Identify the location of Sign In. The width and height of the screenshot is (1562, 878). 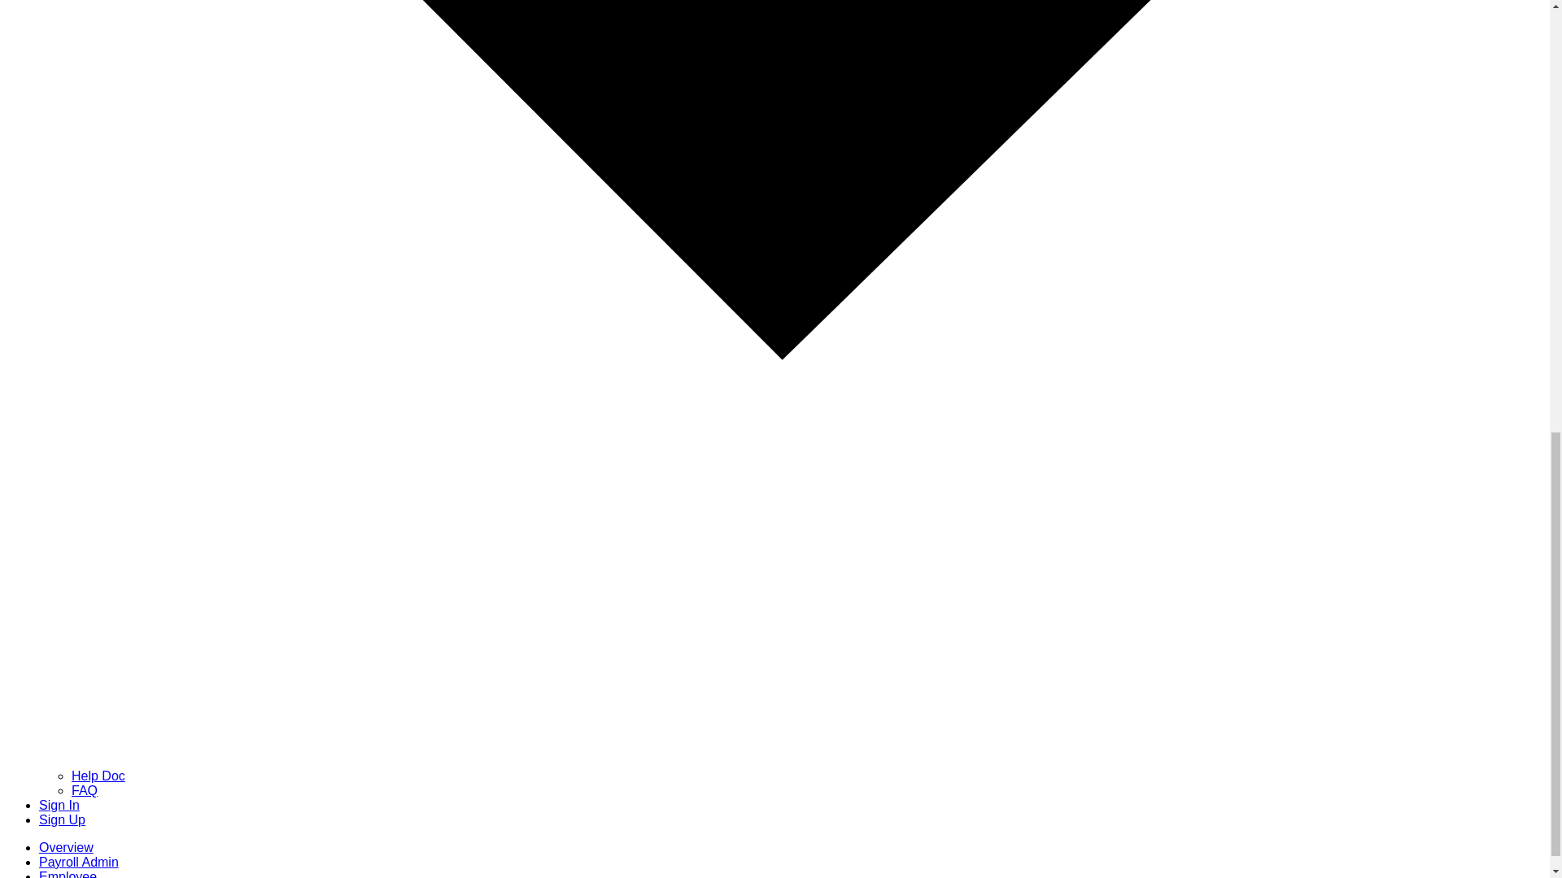
(59, 805).